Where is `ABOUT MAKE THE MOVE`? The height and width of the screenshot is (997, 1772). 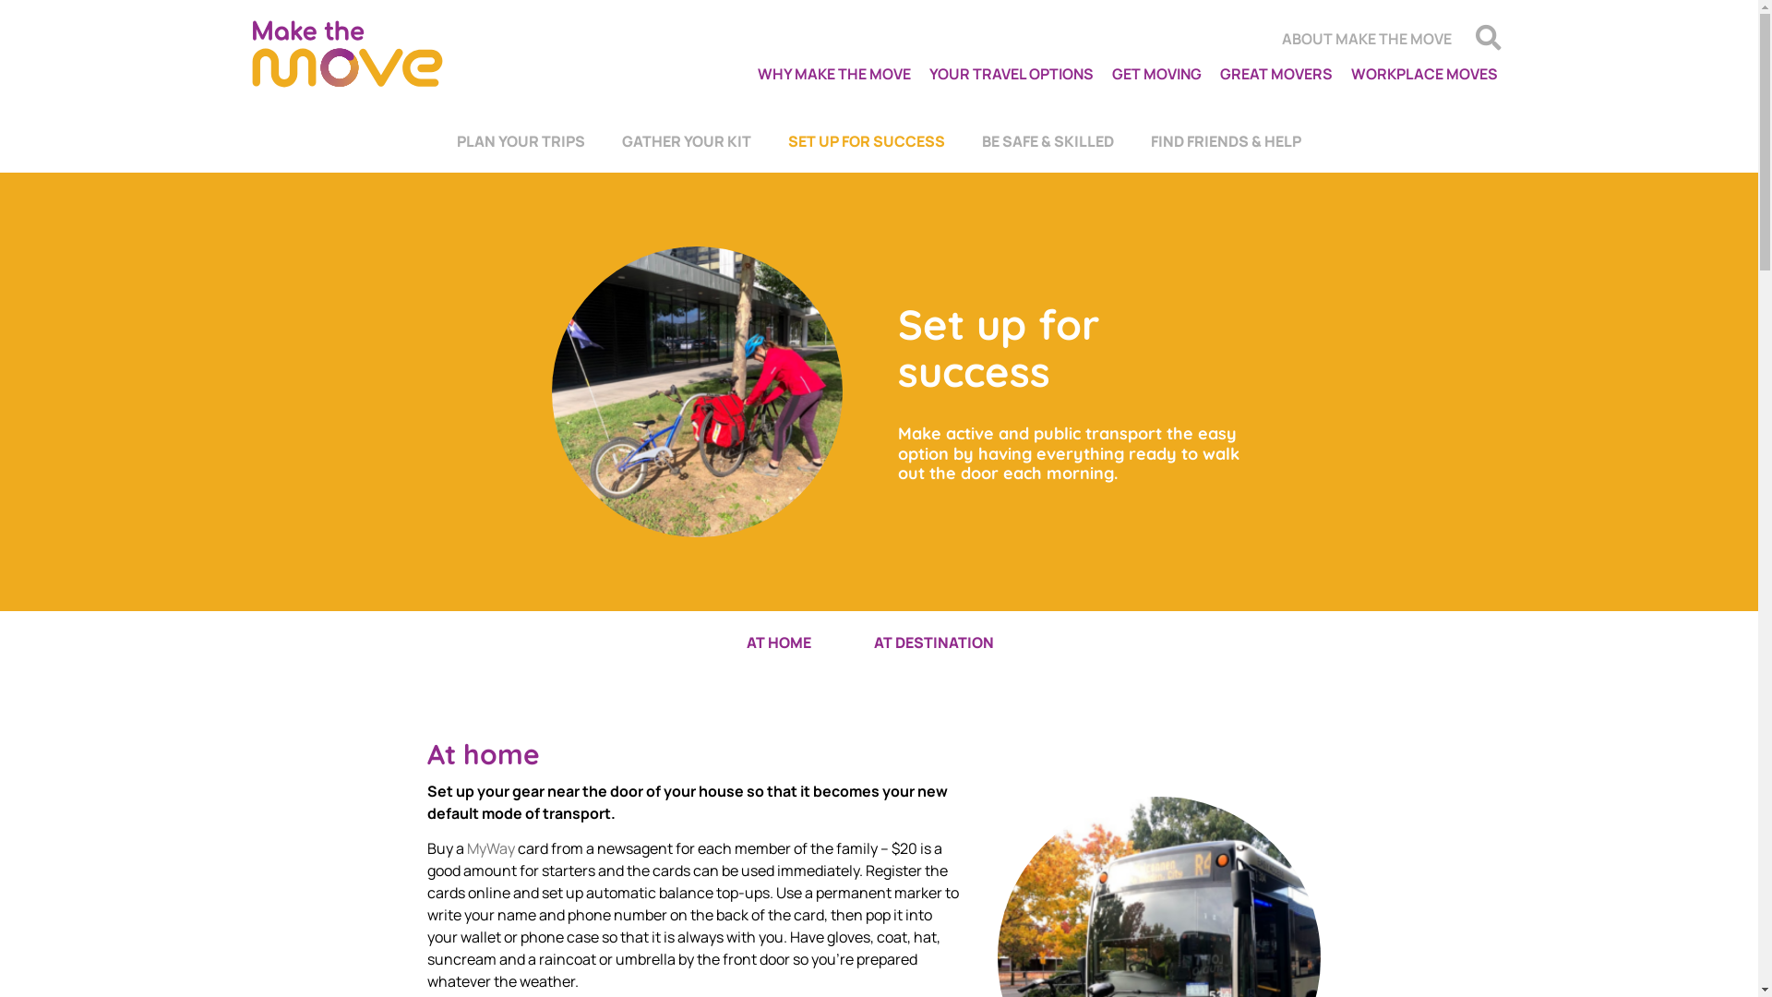
ABOUT MAKE THE MOVE is located at coordinates (1366, 39).